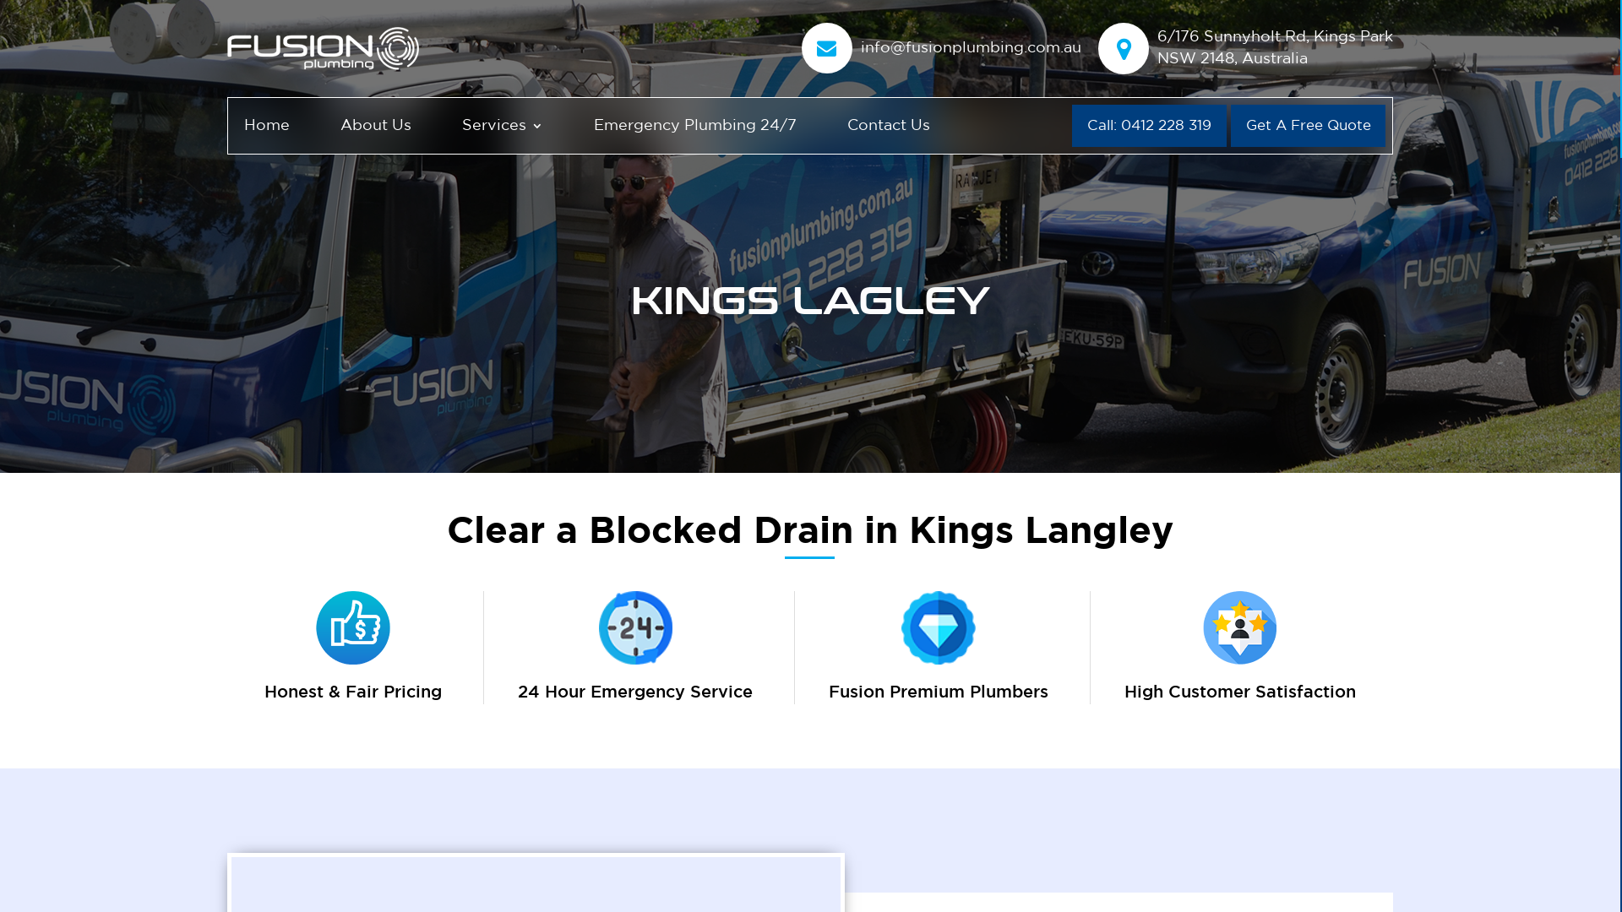 The image size is (1622, 912). What do you see at coordinates (1308, 126) in the screenshot?
I see `Get A Free Quote` at bounding box center [1308, 126].